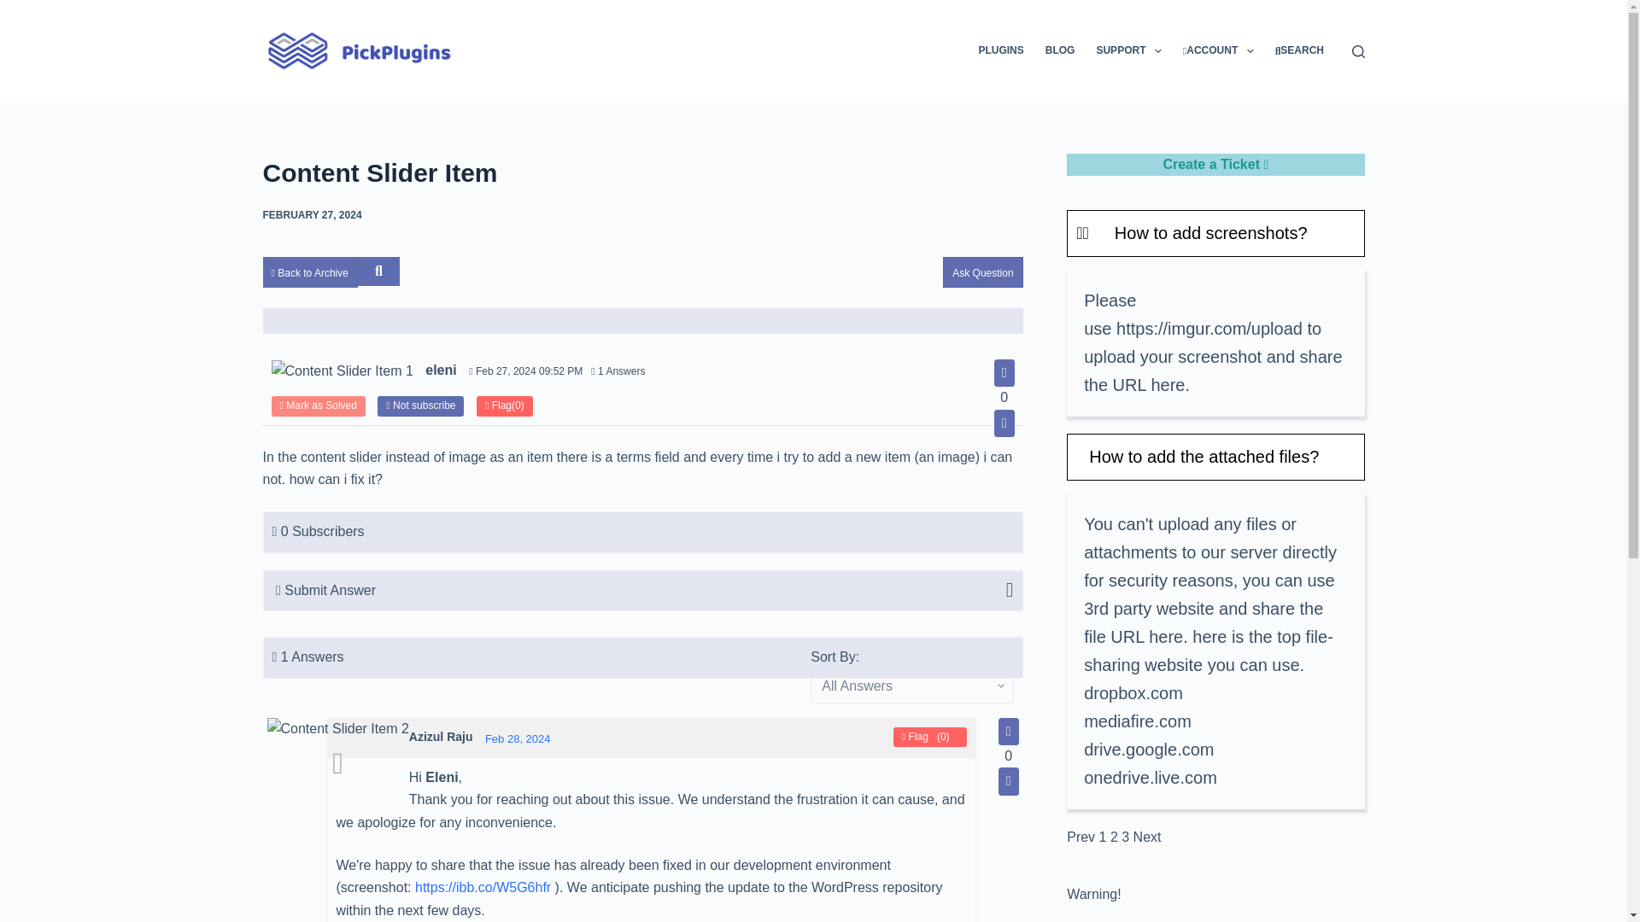  I want to click on Content Slider Item, so click(642, 172).